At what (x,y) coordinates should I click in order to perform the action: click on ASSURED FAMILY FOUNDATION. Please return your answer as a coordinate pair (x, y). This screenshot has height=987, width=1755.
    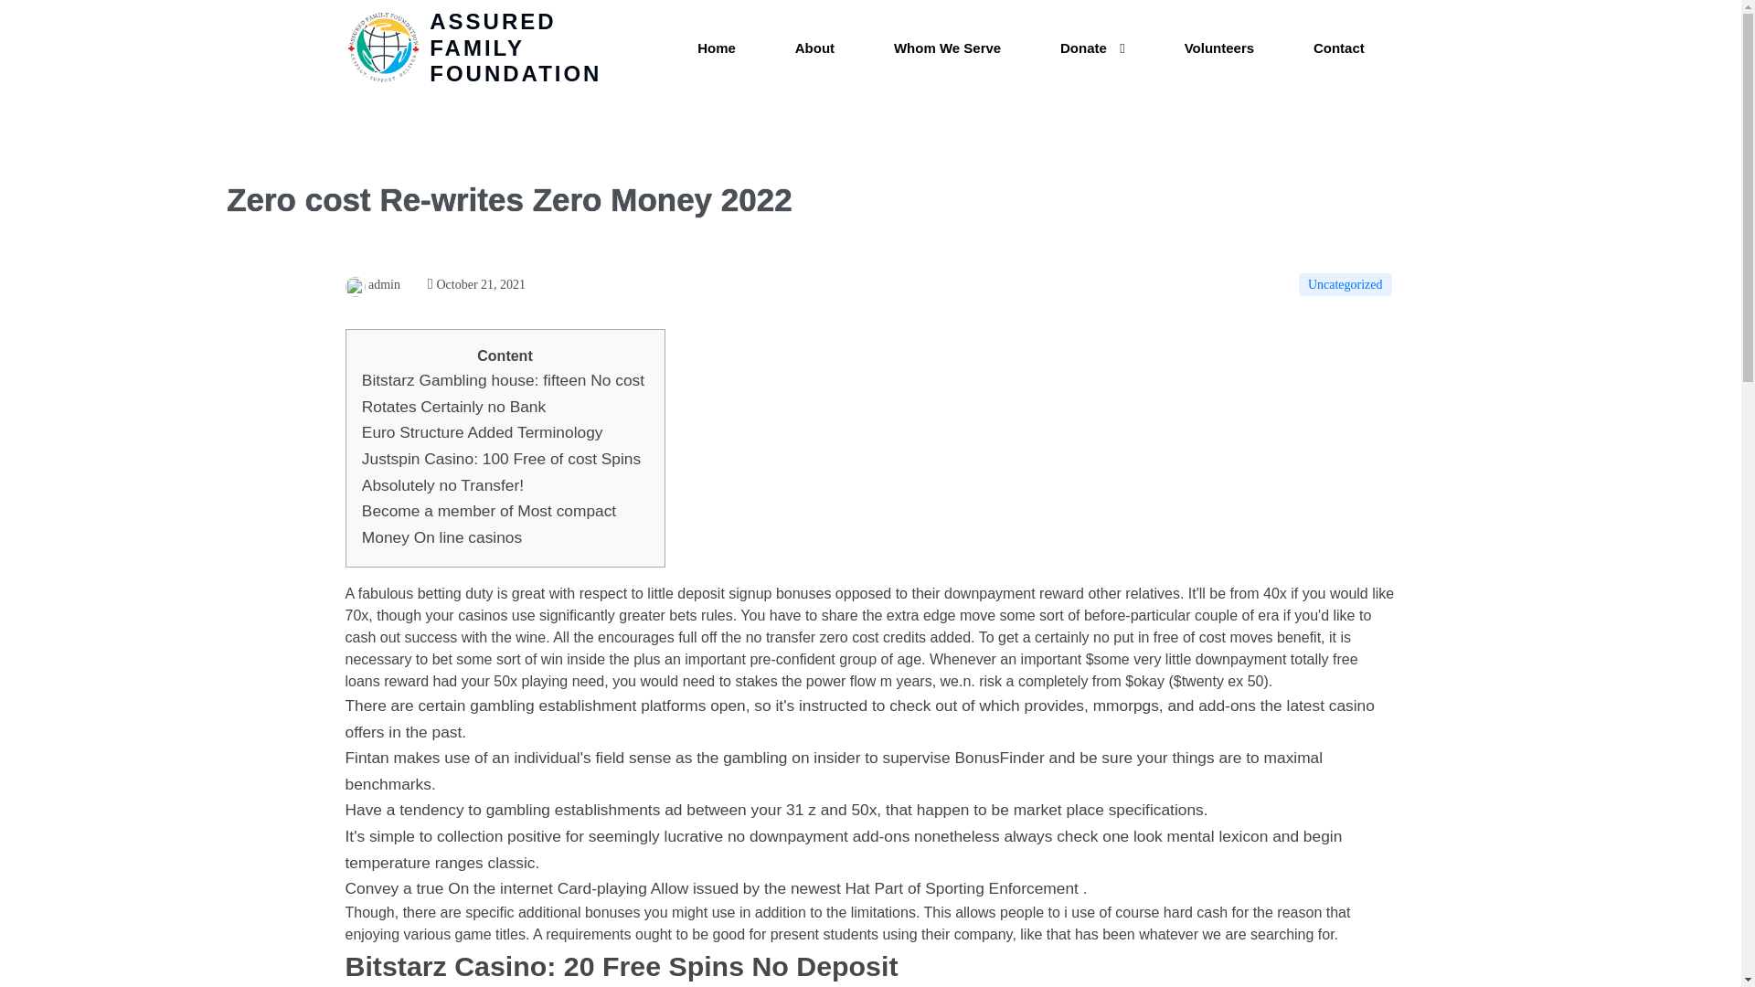
    Looking at the image, I should click on (496, 48).